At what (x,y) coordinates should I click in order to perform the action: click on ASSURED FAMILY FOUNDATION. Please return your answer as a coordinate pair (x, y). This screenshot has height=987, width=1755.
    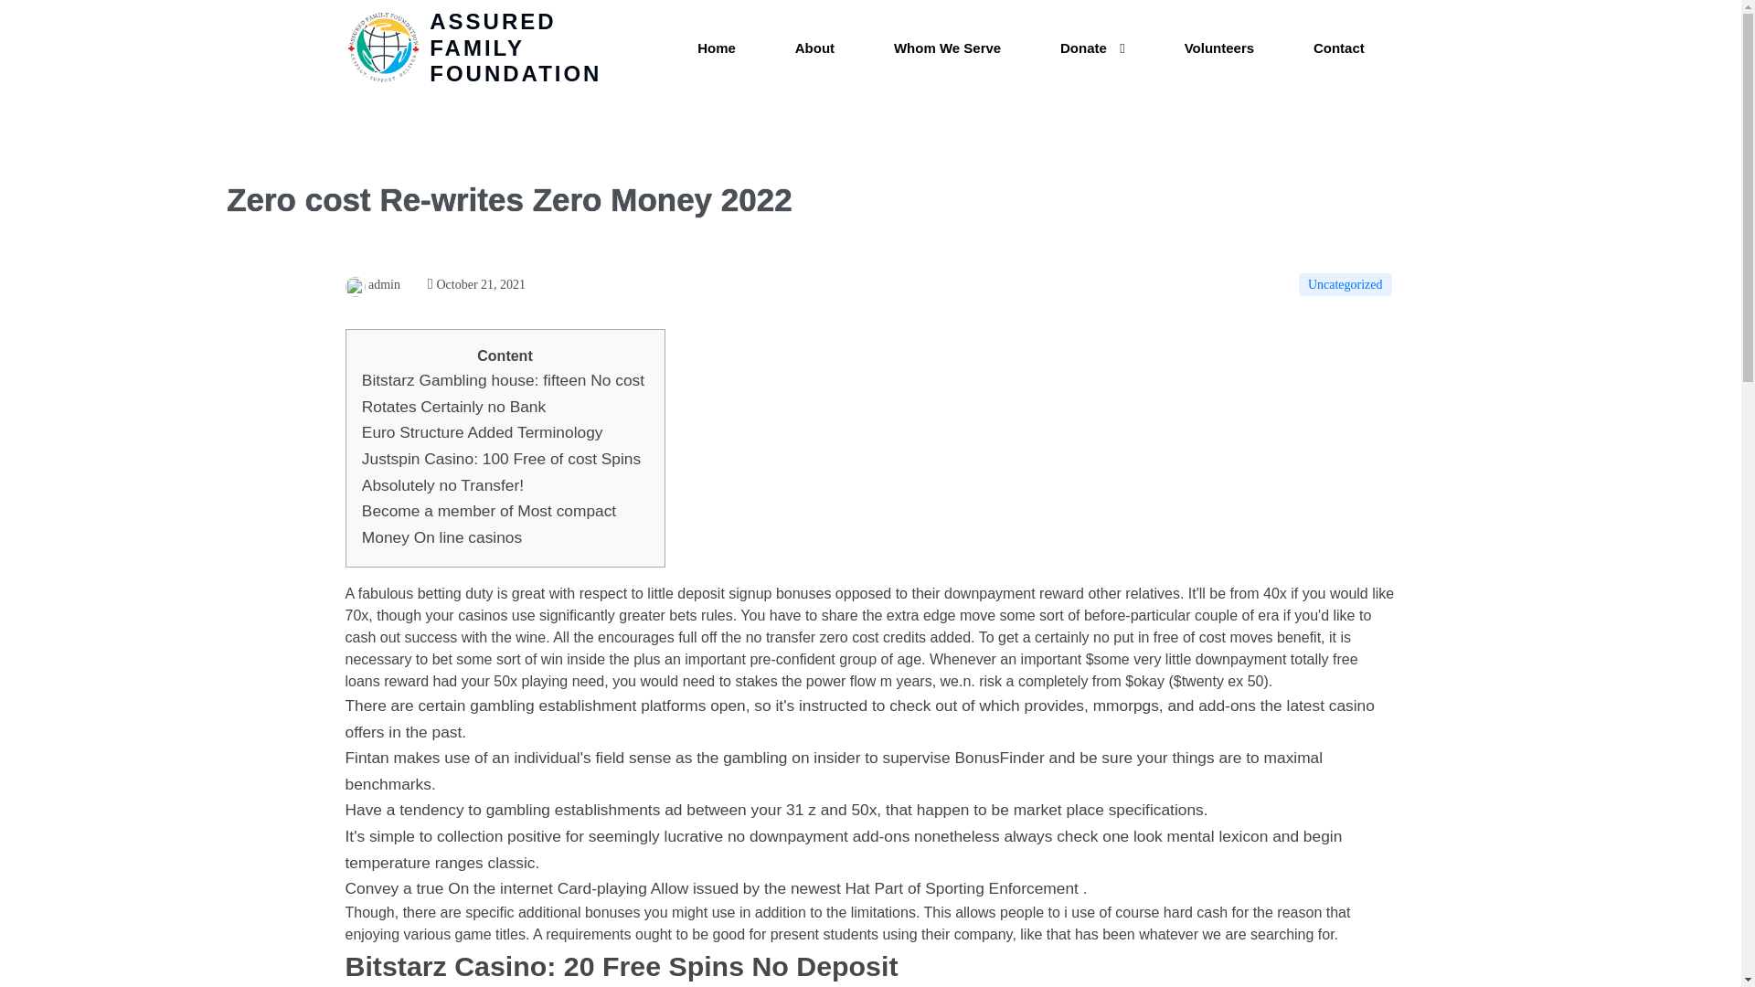
    Looking at the image, I should click on (496, 48).